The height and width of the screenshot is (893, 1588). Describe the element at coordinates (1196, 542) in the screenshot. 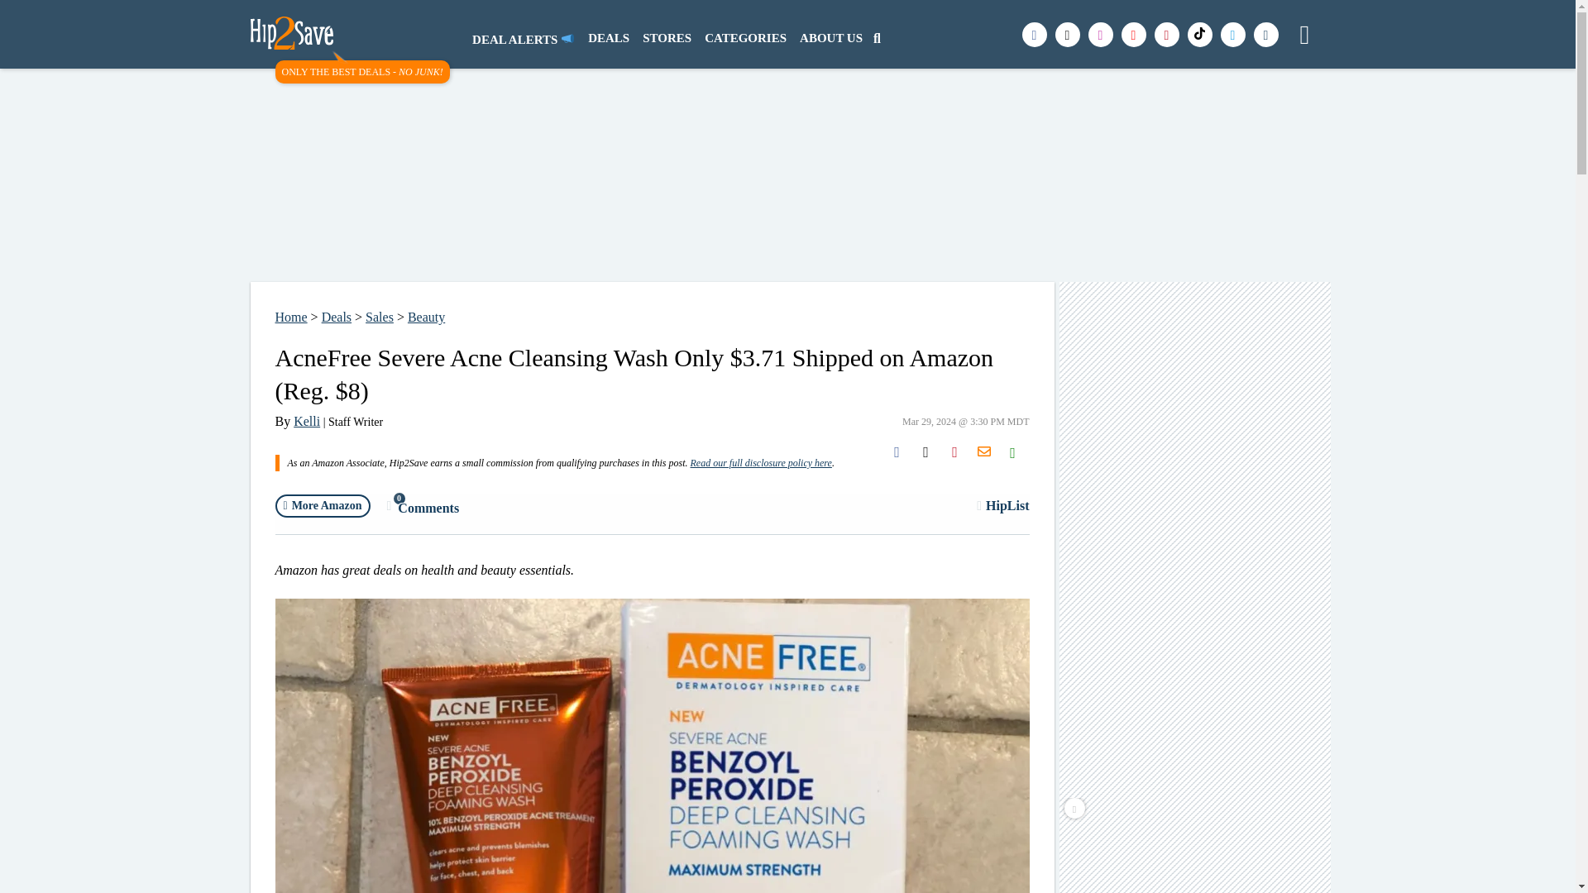

I see `3rd party ad content` at that location.